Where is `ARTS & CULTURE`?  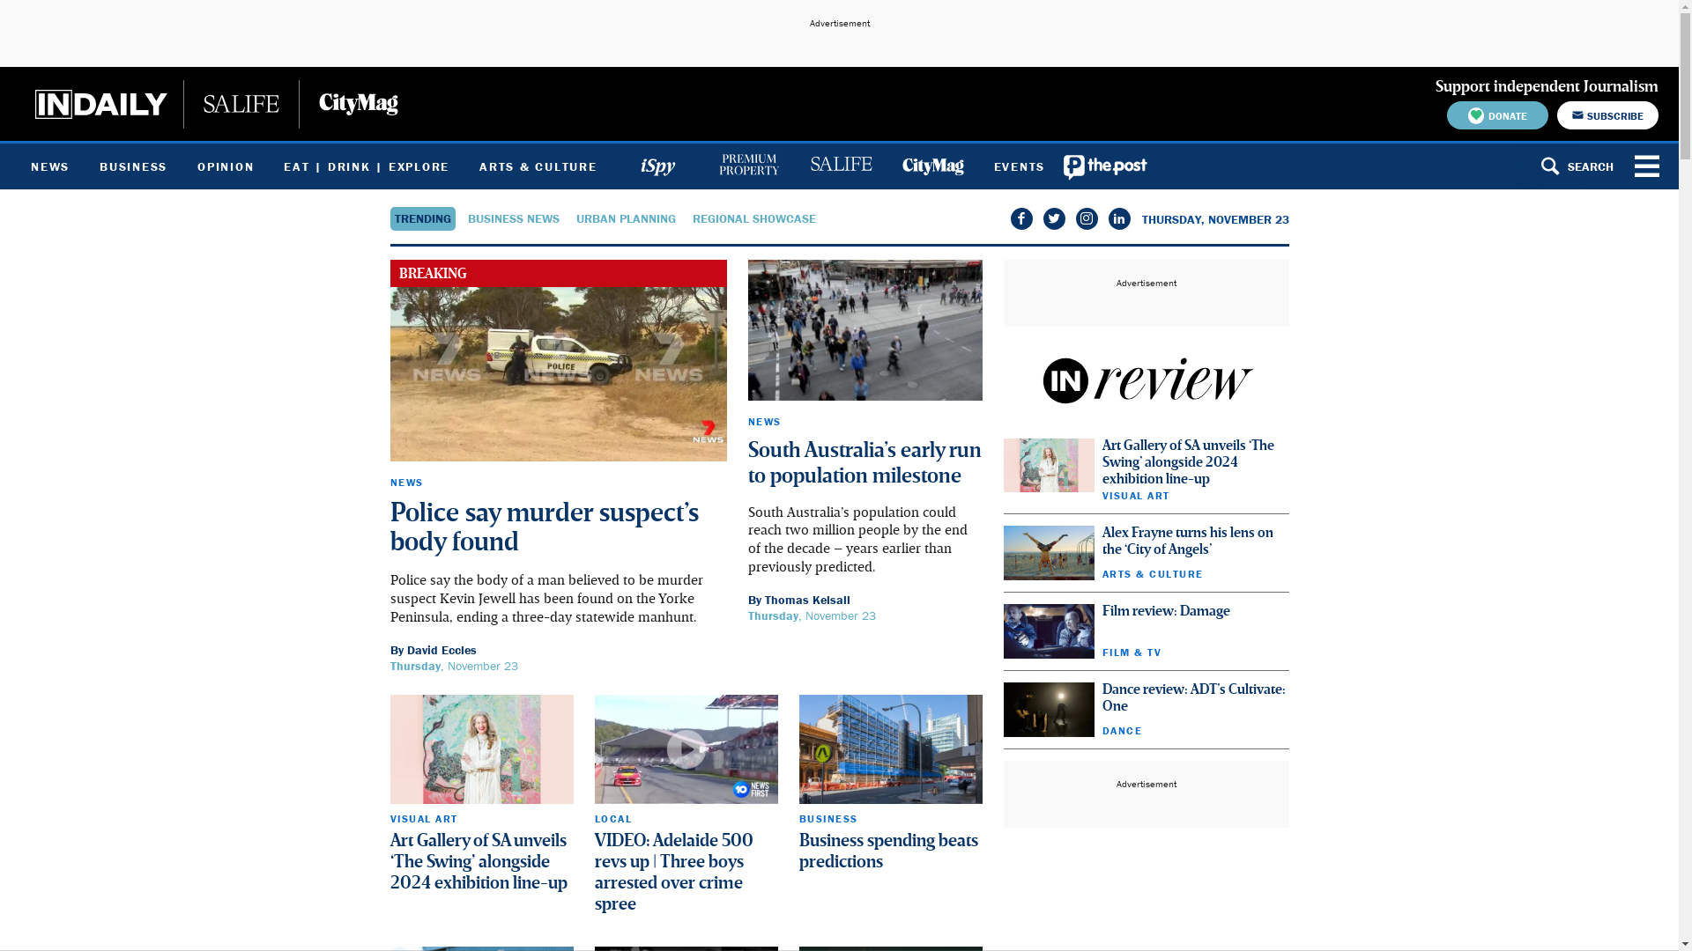 ARTS & CULTURE is located at coordinates (538, 166).